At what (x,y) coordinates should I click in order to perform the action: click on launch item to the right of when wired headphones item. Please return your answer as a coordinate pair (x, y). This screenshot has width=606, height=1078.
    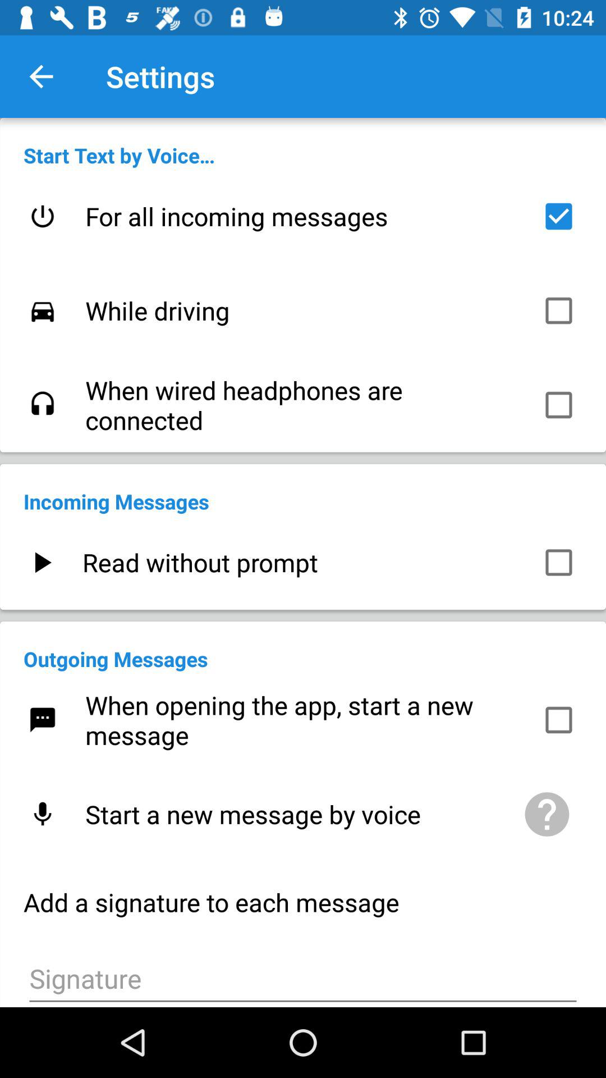
    Looking at the image, I should click on (559, 405).